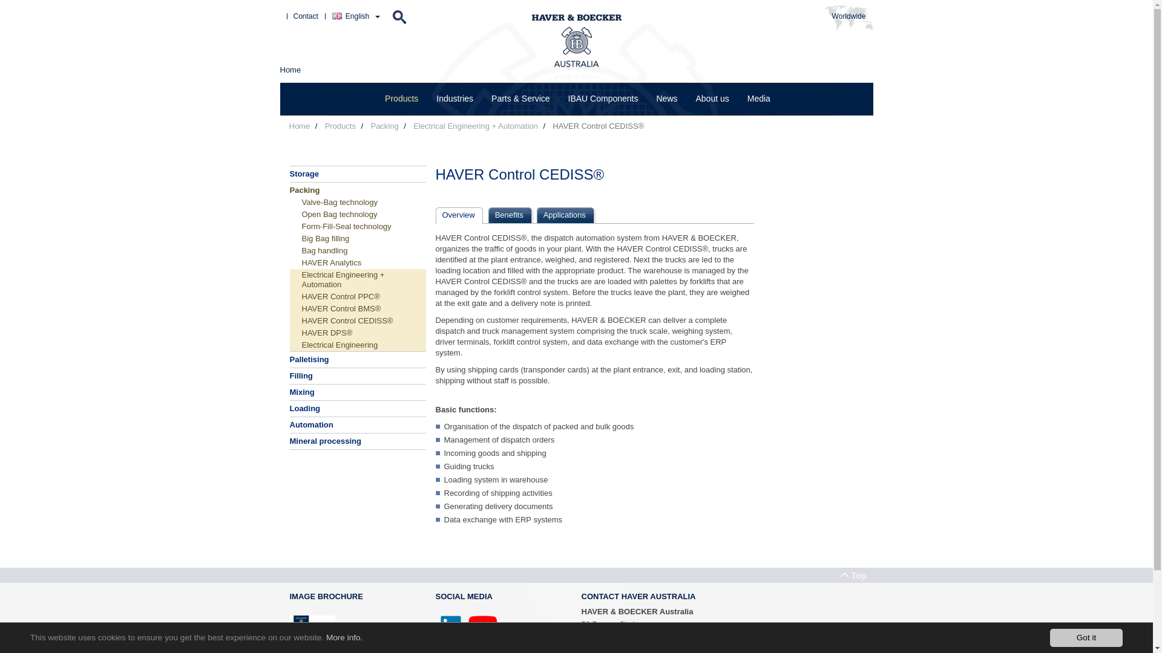 This screenshot has width=1162, height=653. I want to click on Got it, so click(1086, 638).